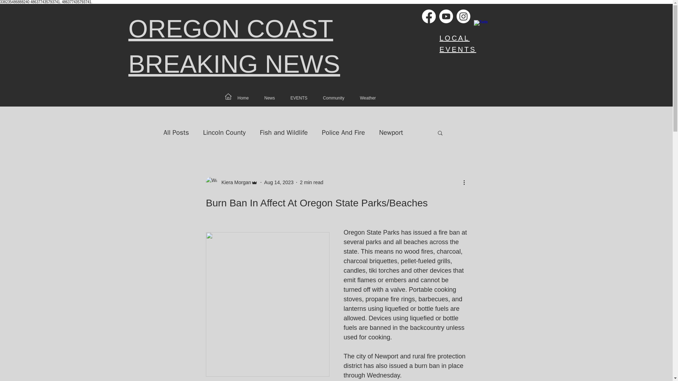 This screenshot has width=678, height=381. What do you see at coordinates (234, 47) in the screenshot?
I see `OREGON COAST BREAKING NEWS` at bounding box center [234, 47].